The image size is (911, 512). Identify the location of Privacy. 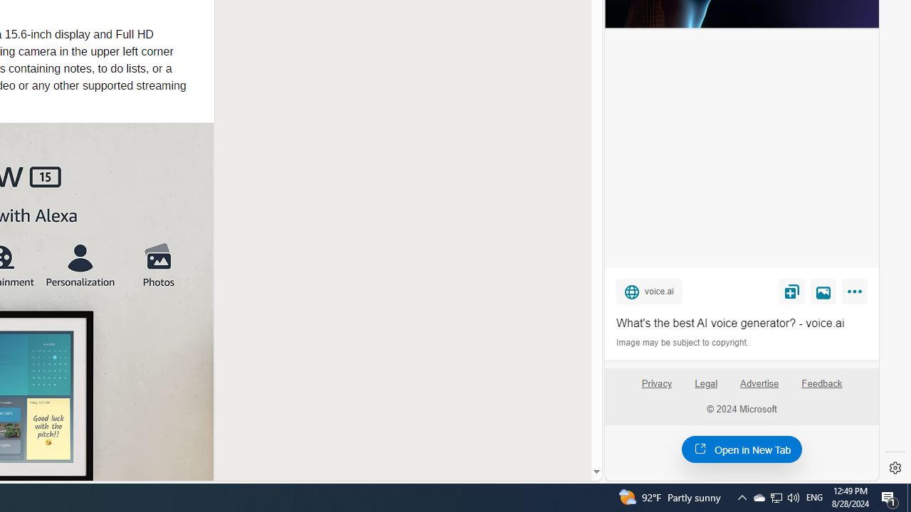
(656, 384).